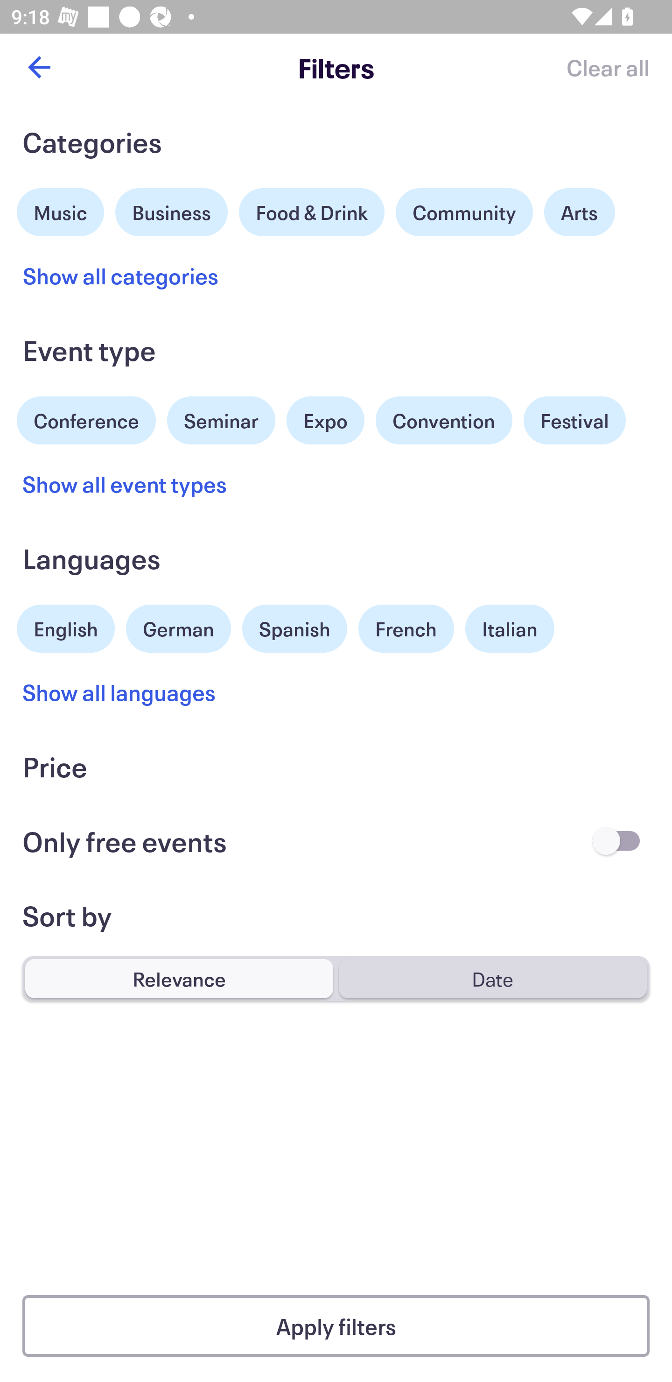 Image resolution: width=672 pixels, height=1382 pixels. Describe the element at coordinates (66, 627) in the screenshot. I see `English` at that location.